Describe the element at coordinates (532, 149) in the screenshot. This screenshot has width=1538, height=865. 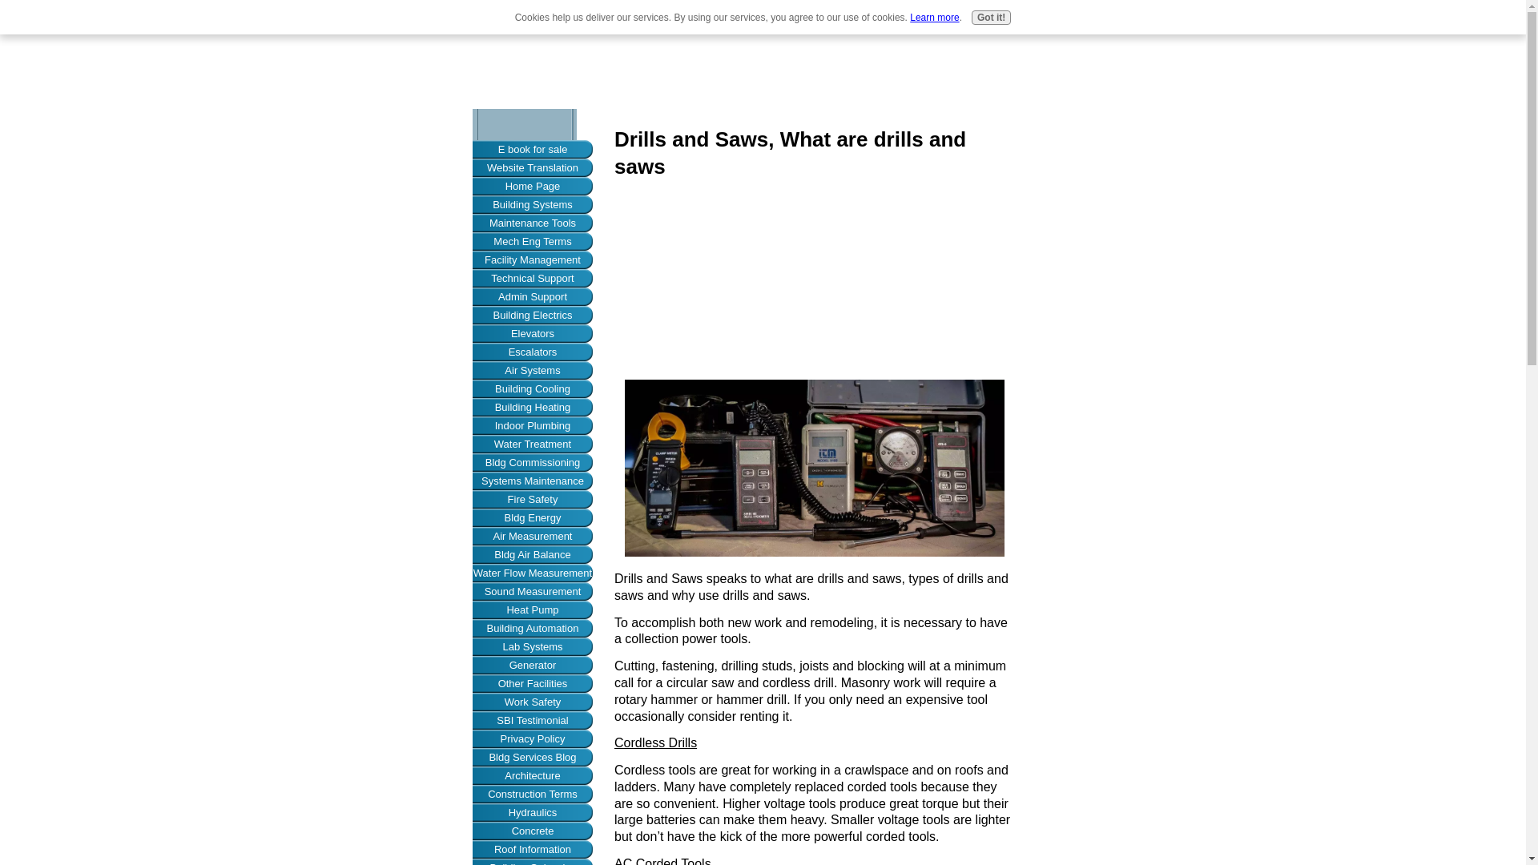
I see `E book for sale` at that location.